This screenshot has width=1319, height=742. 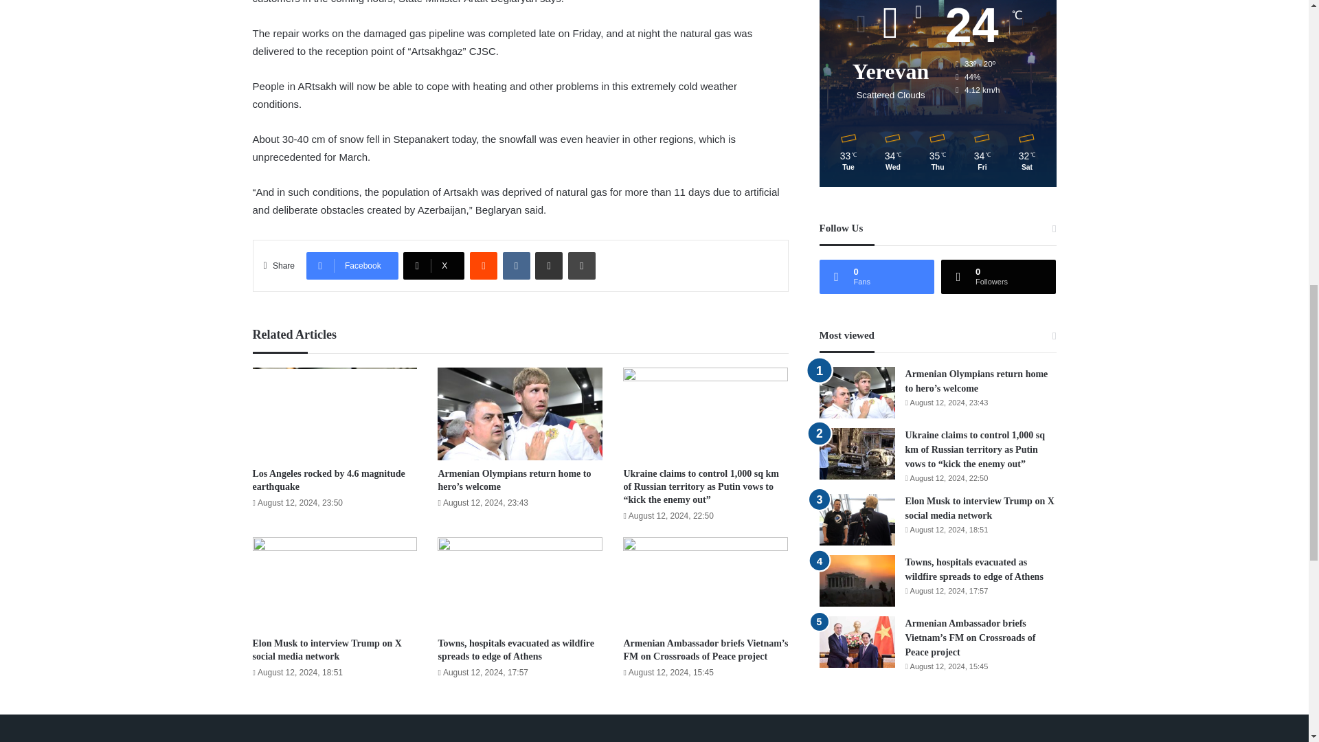 I want to click on X, so click(x=433, y=266).